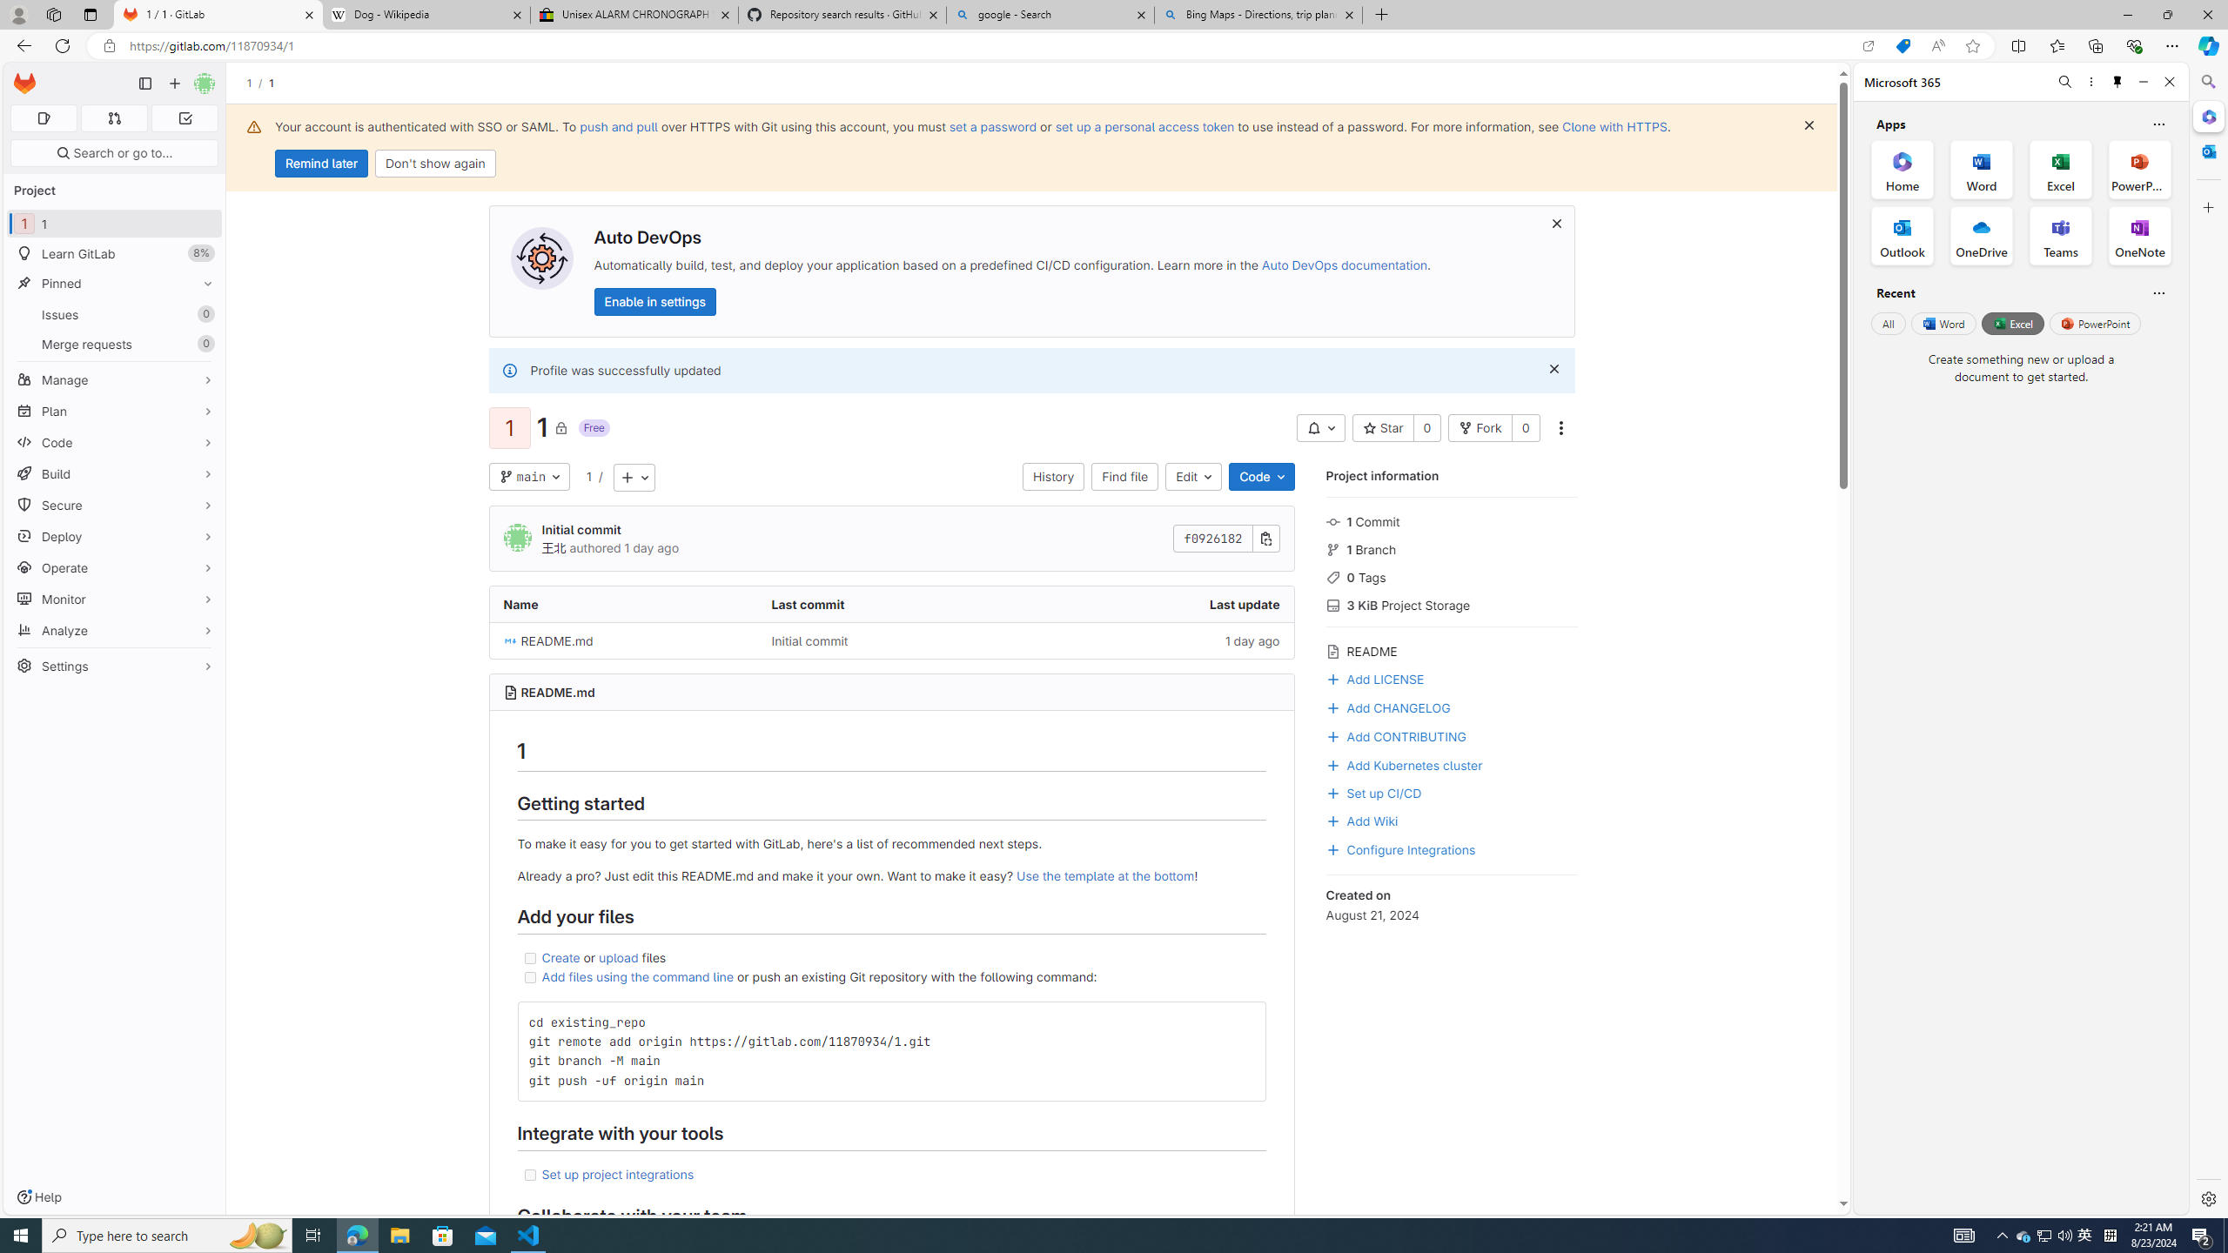 This screenshot has width=2228, height=1253. I want to click on Enable in settings, so click(653, 301).